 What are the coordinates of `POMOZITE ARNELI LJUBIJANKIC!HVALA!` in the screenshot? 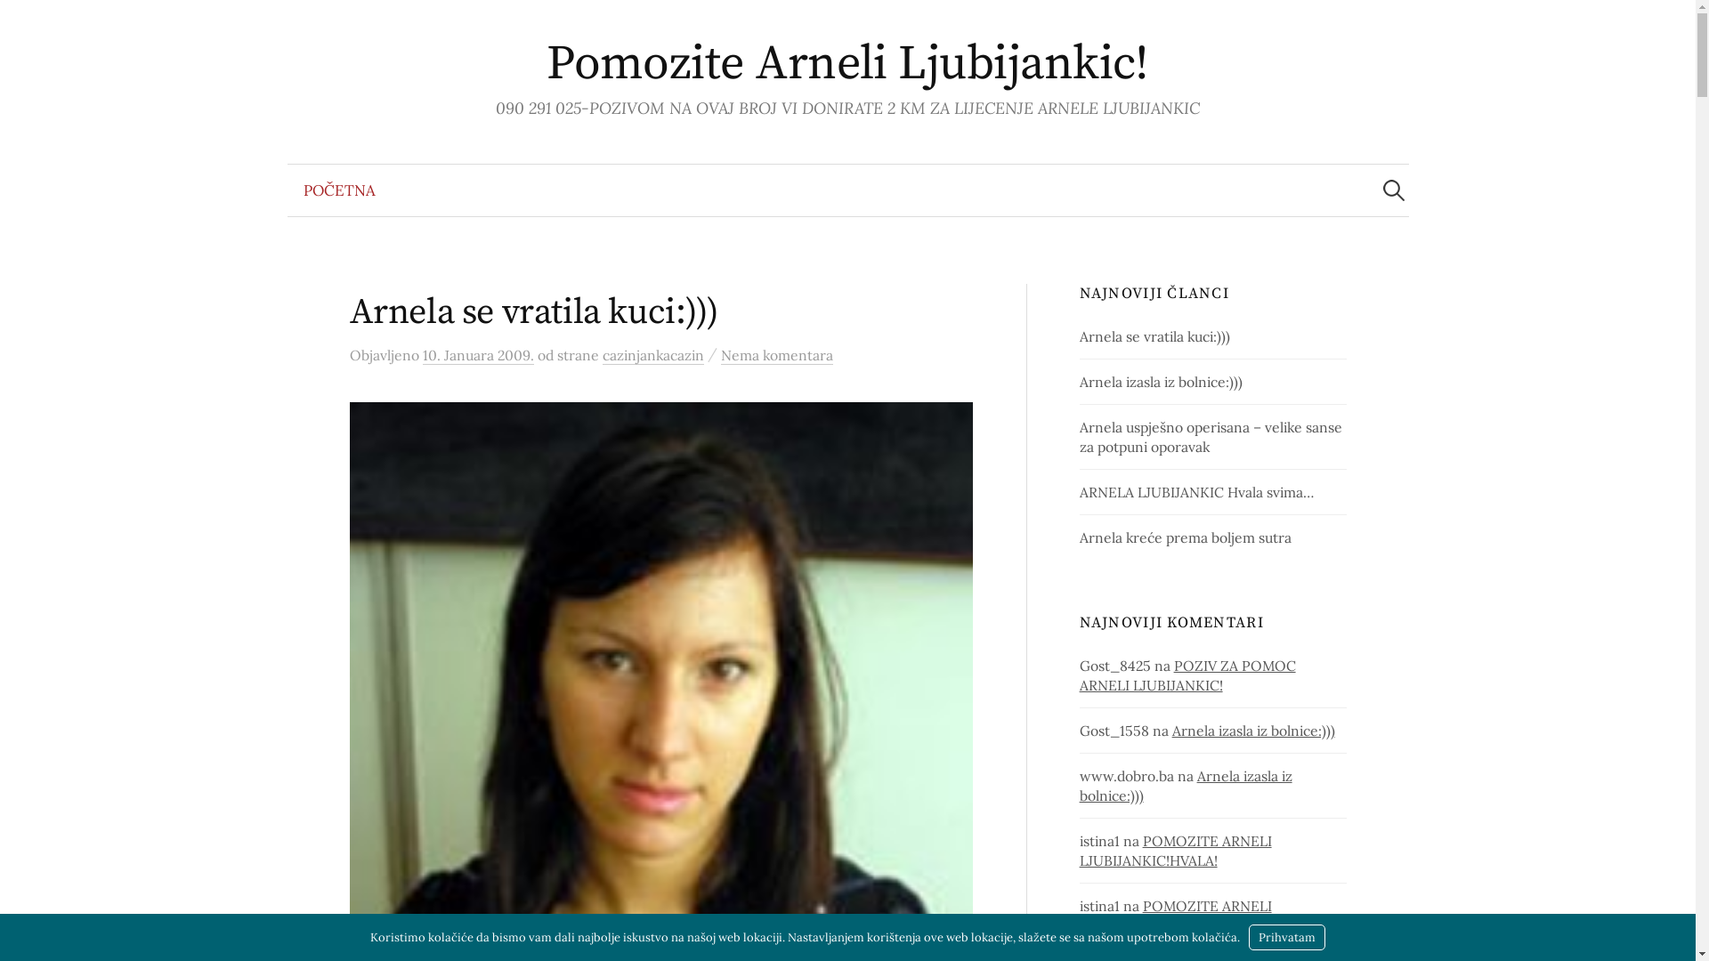 It's located at (1176, 916).